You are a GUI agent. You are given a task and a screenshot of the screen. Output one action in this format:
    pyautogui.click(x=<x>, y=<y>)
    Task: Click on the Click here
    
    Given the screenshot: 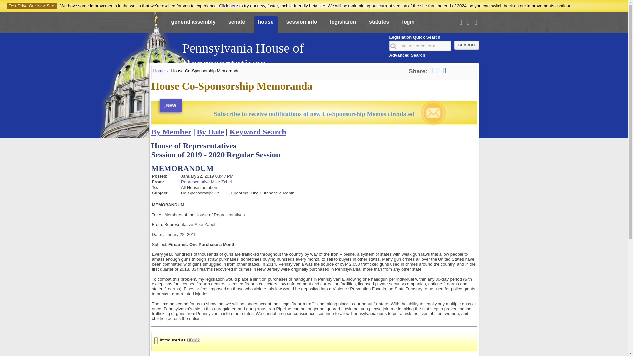 What is the action you would take?
    pyautogui.click(x=228, y=5)
    